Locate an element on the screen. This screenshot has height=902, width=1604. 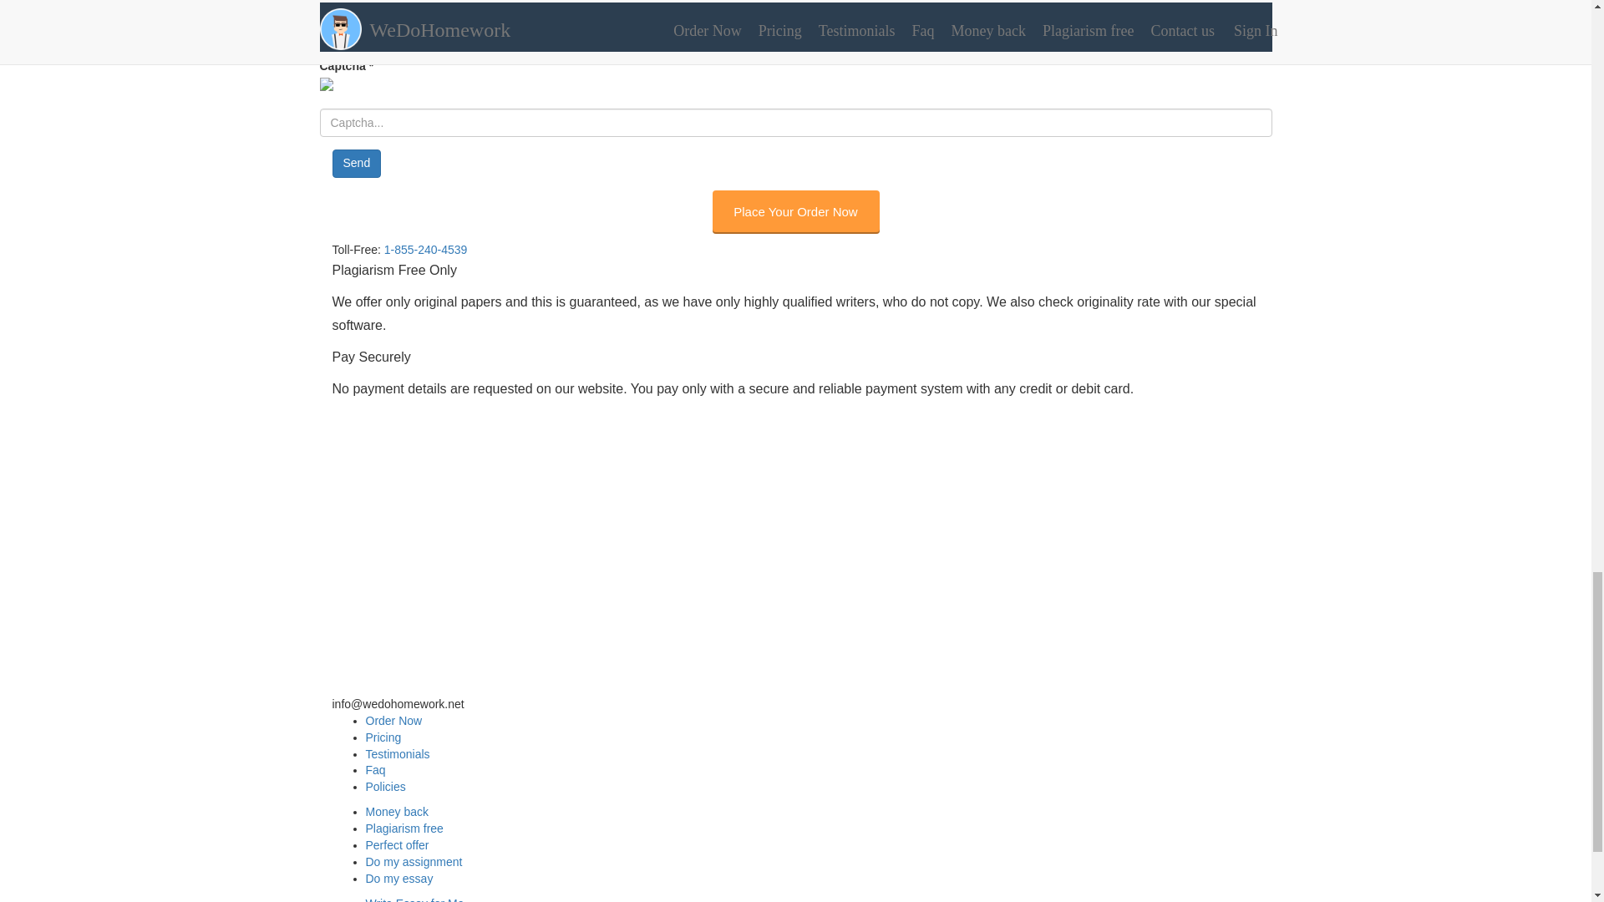
1-855-240-4539 is located at coordinates (373, 687).